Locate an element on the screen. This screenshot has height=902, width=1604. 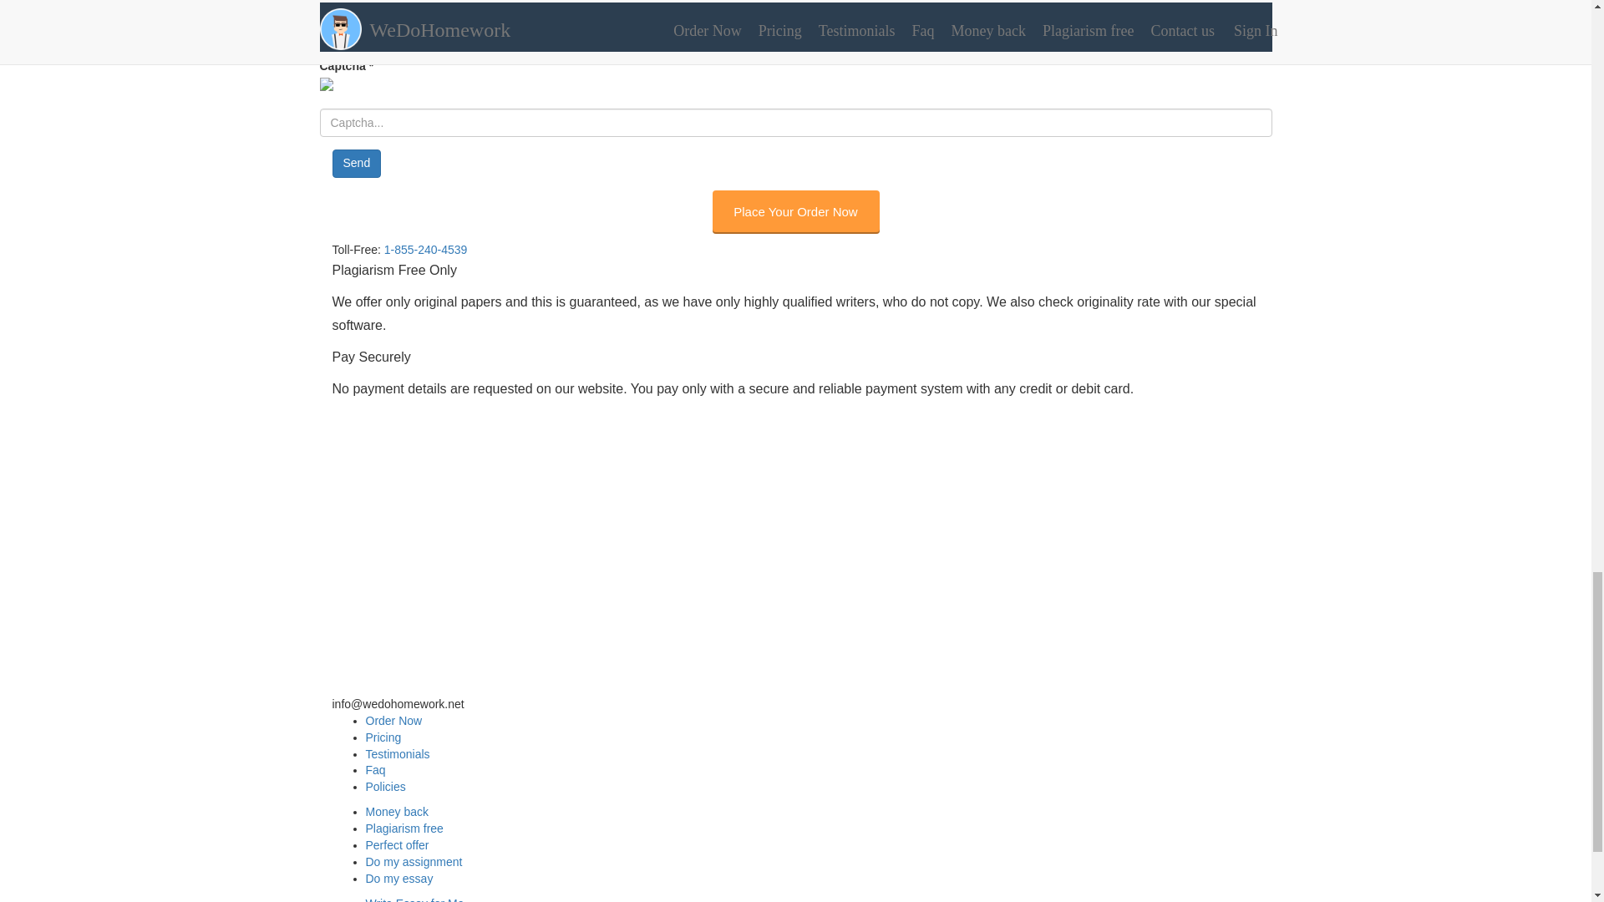
1-855-240-4539 is located at coordinates (373, 687).